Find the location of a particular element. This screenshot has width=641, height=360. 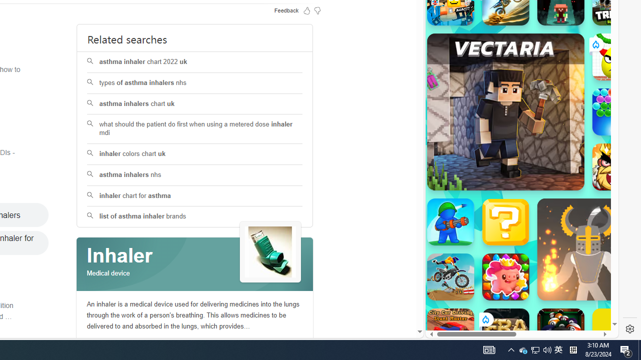

Poki is located at coordinates (518, 303).